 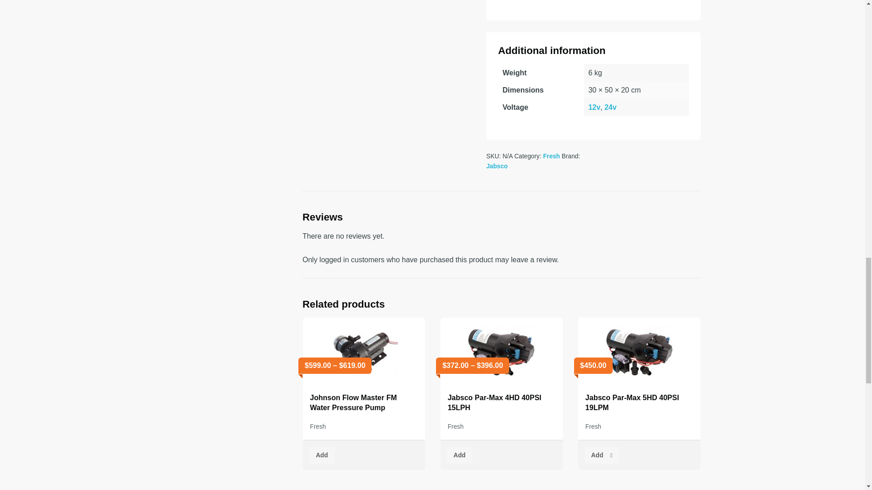 What do you see at coordinates (497, 166) in the screenshot?
I see `Jabsco` at bounding box center [497, 166].